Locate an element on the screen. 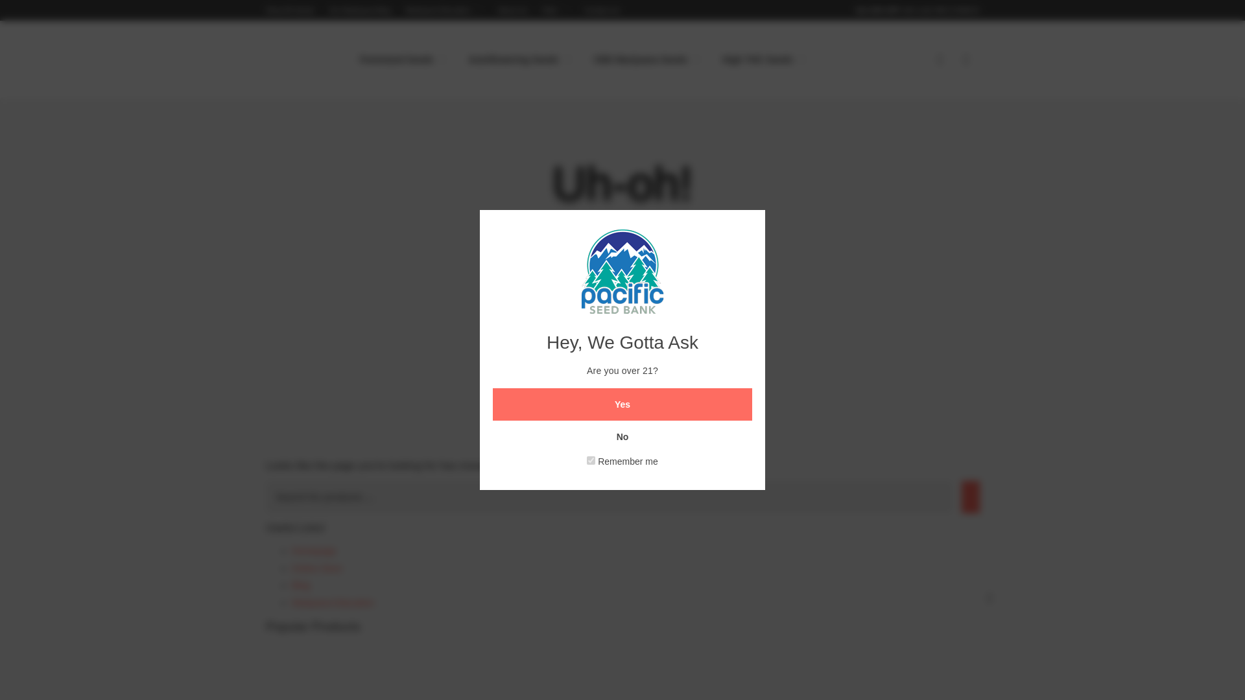  Search for: is located at coordinates (609, 496).